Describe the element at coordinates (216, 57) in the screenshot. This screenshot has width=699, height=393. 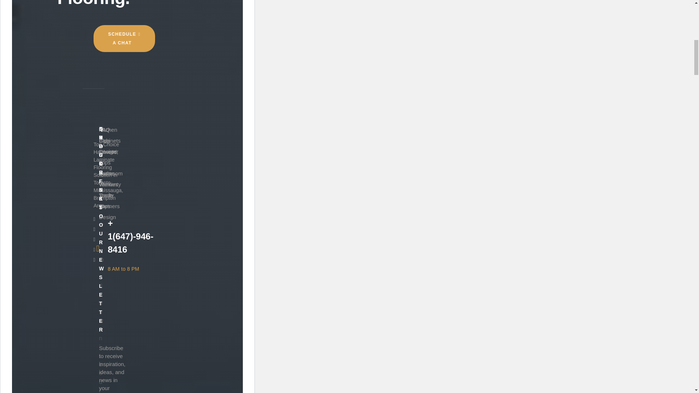
I see `bamboo flooring` at that location.